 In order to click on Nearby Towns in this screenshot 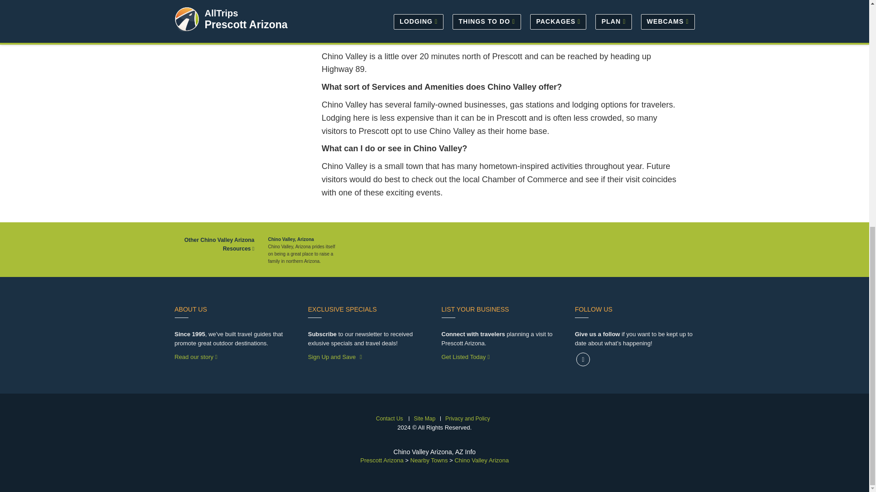, I will do `click(429, 460)`.